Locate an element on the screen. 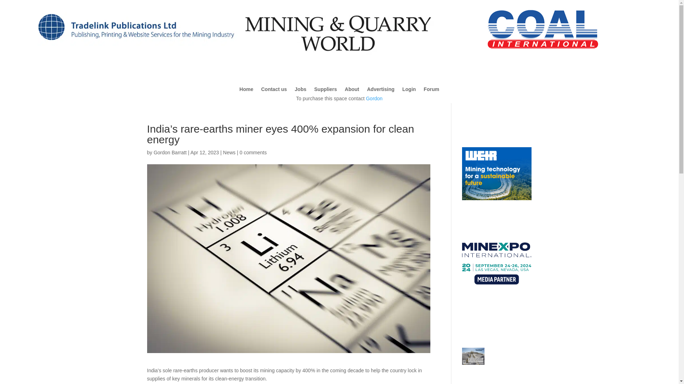 This screenshot has width=684, height=384. Advertising is located at coordinates (380, 90).